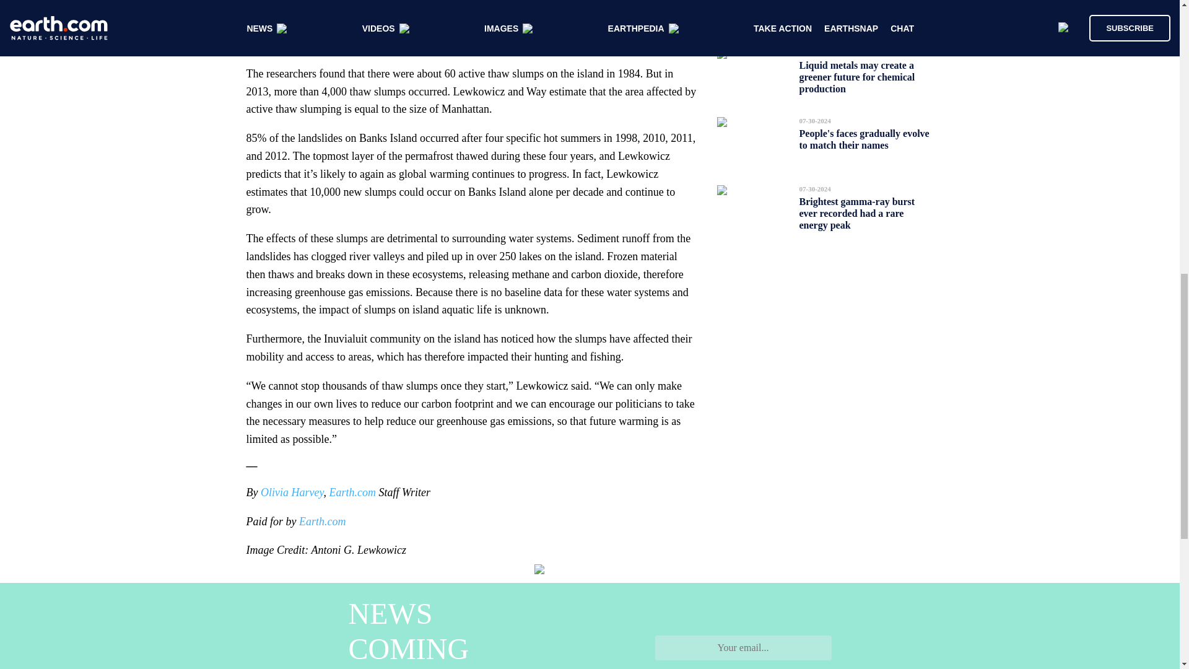 The height and width of the screenshot is (669, 1189). What do you see at coordinates (322, 522) in the screenshot?
I see `Earth.com` at bounding box center [322, 522].